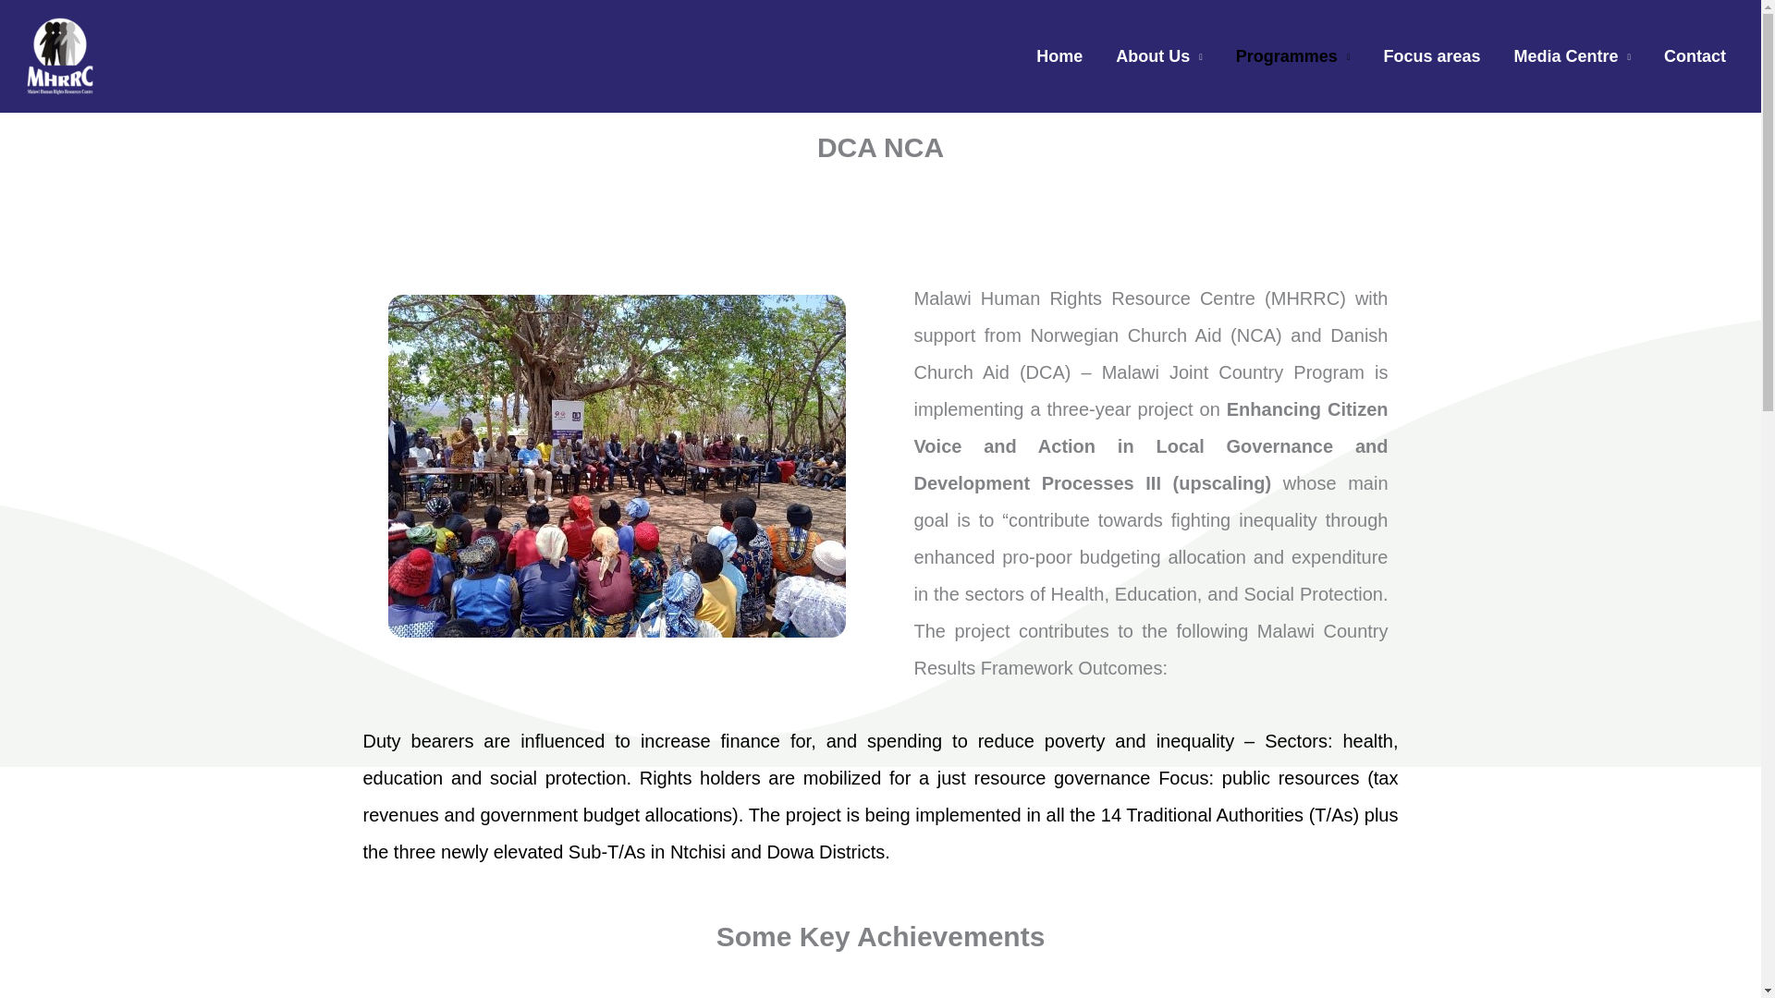 This screenshot has width=1775, height=998. What do you see at coordinates (1059, 55) in the screenshot?
I see `Home` at bounding box center [1059, 55].